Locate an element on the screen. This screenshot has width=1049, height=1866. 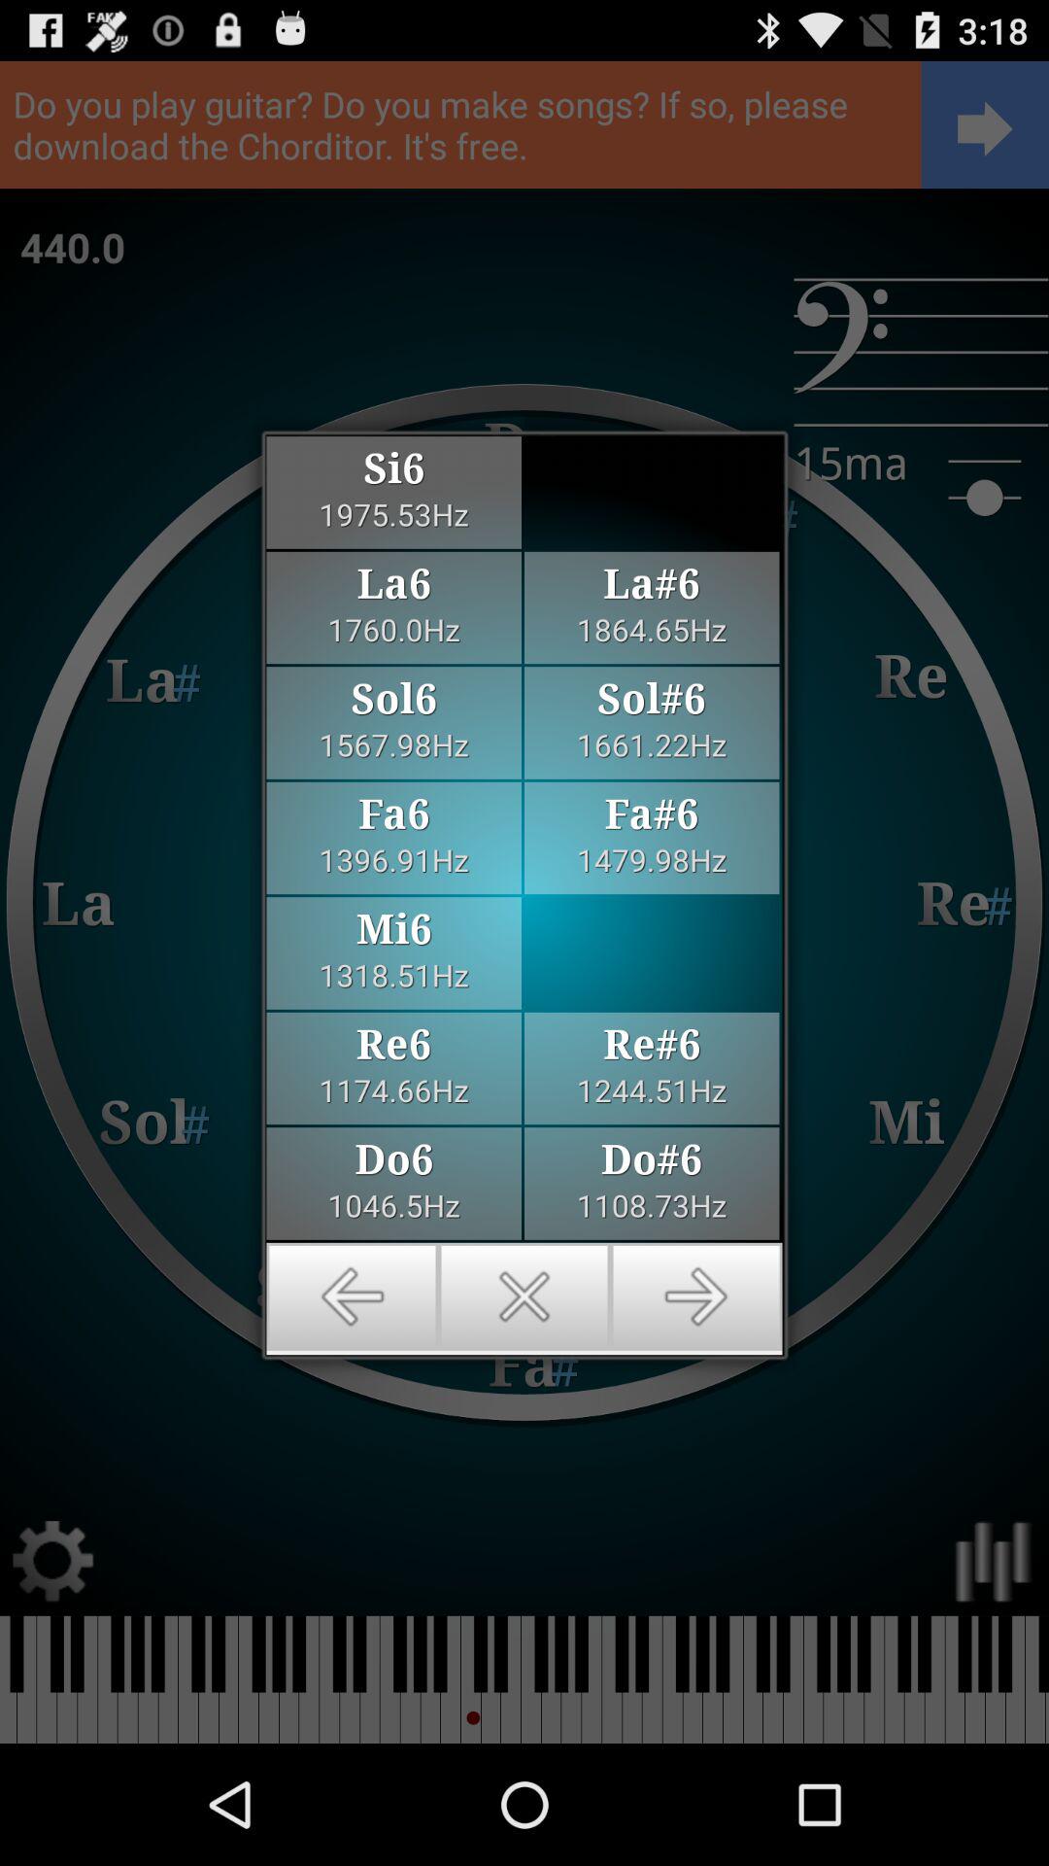
go next is located at coordinates (695, 1296).